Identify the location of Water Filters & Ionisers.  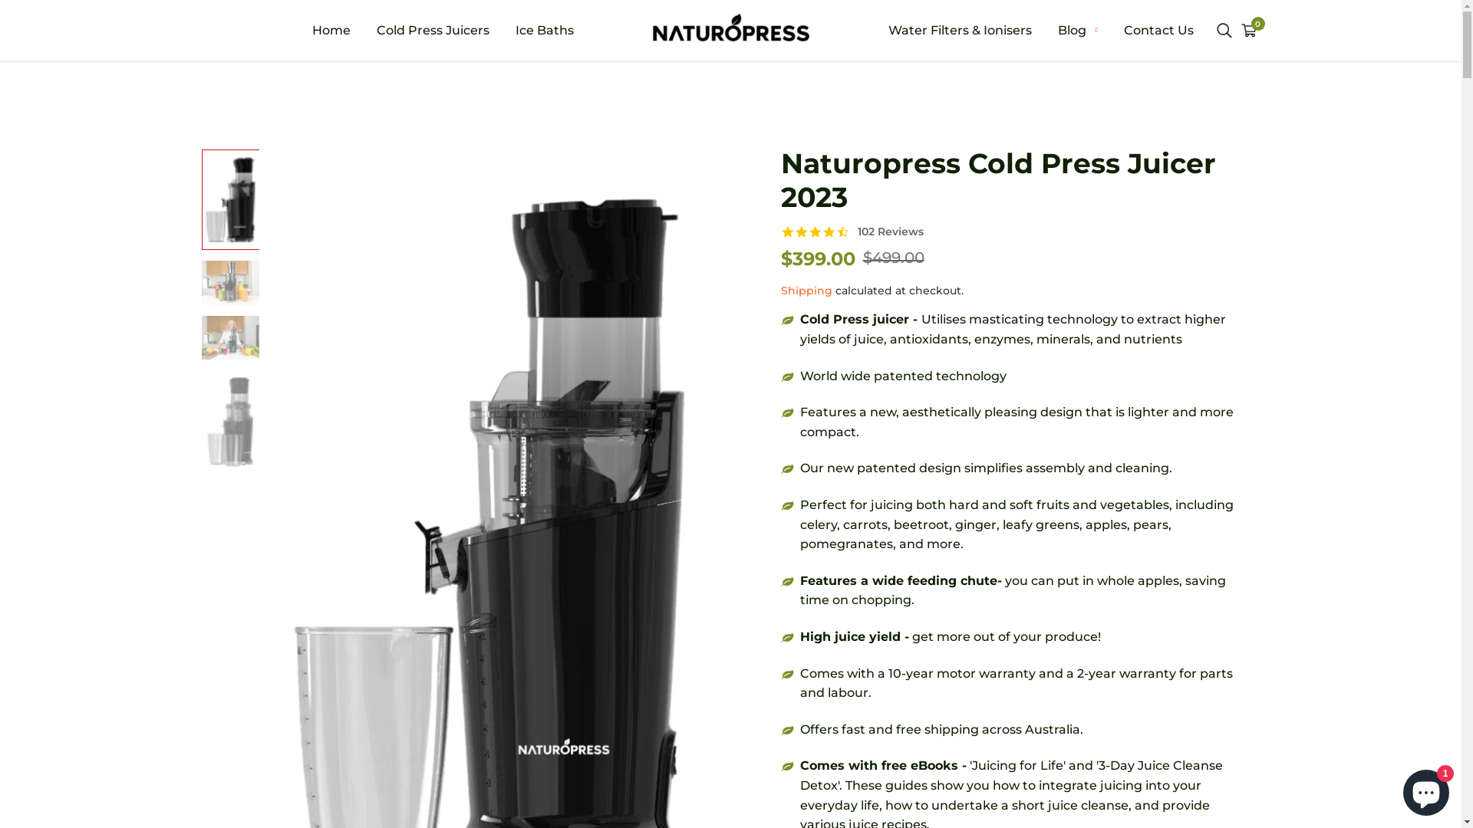
(961, 31).